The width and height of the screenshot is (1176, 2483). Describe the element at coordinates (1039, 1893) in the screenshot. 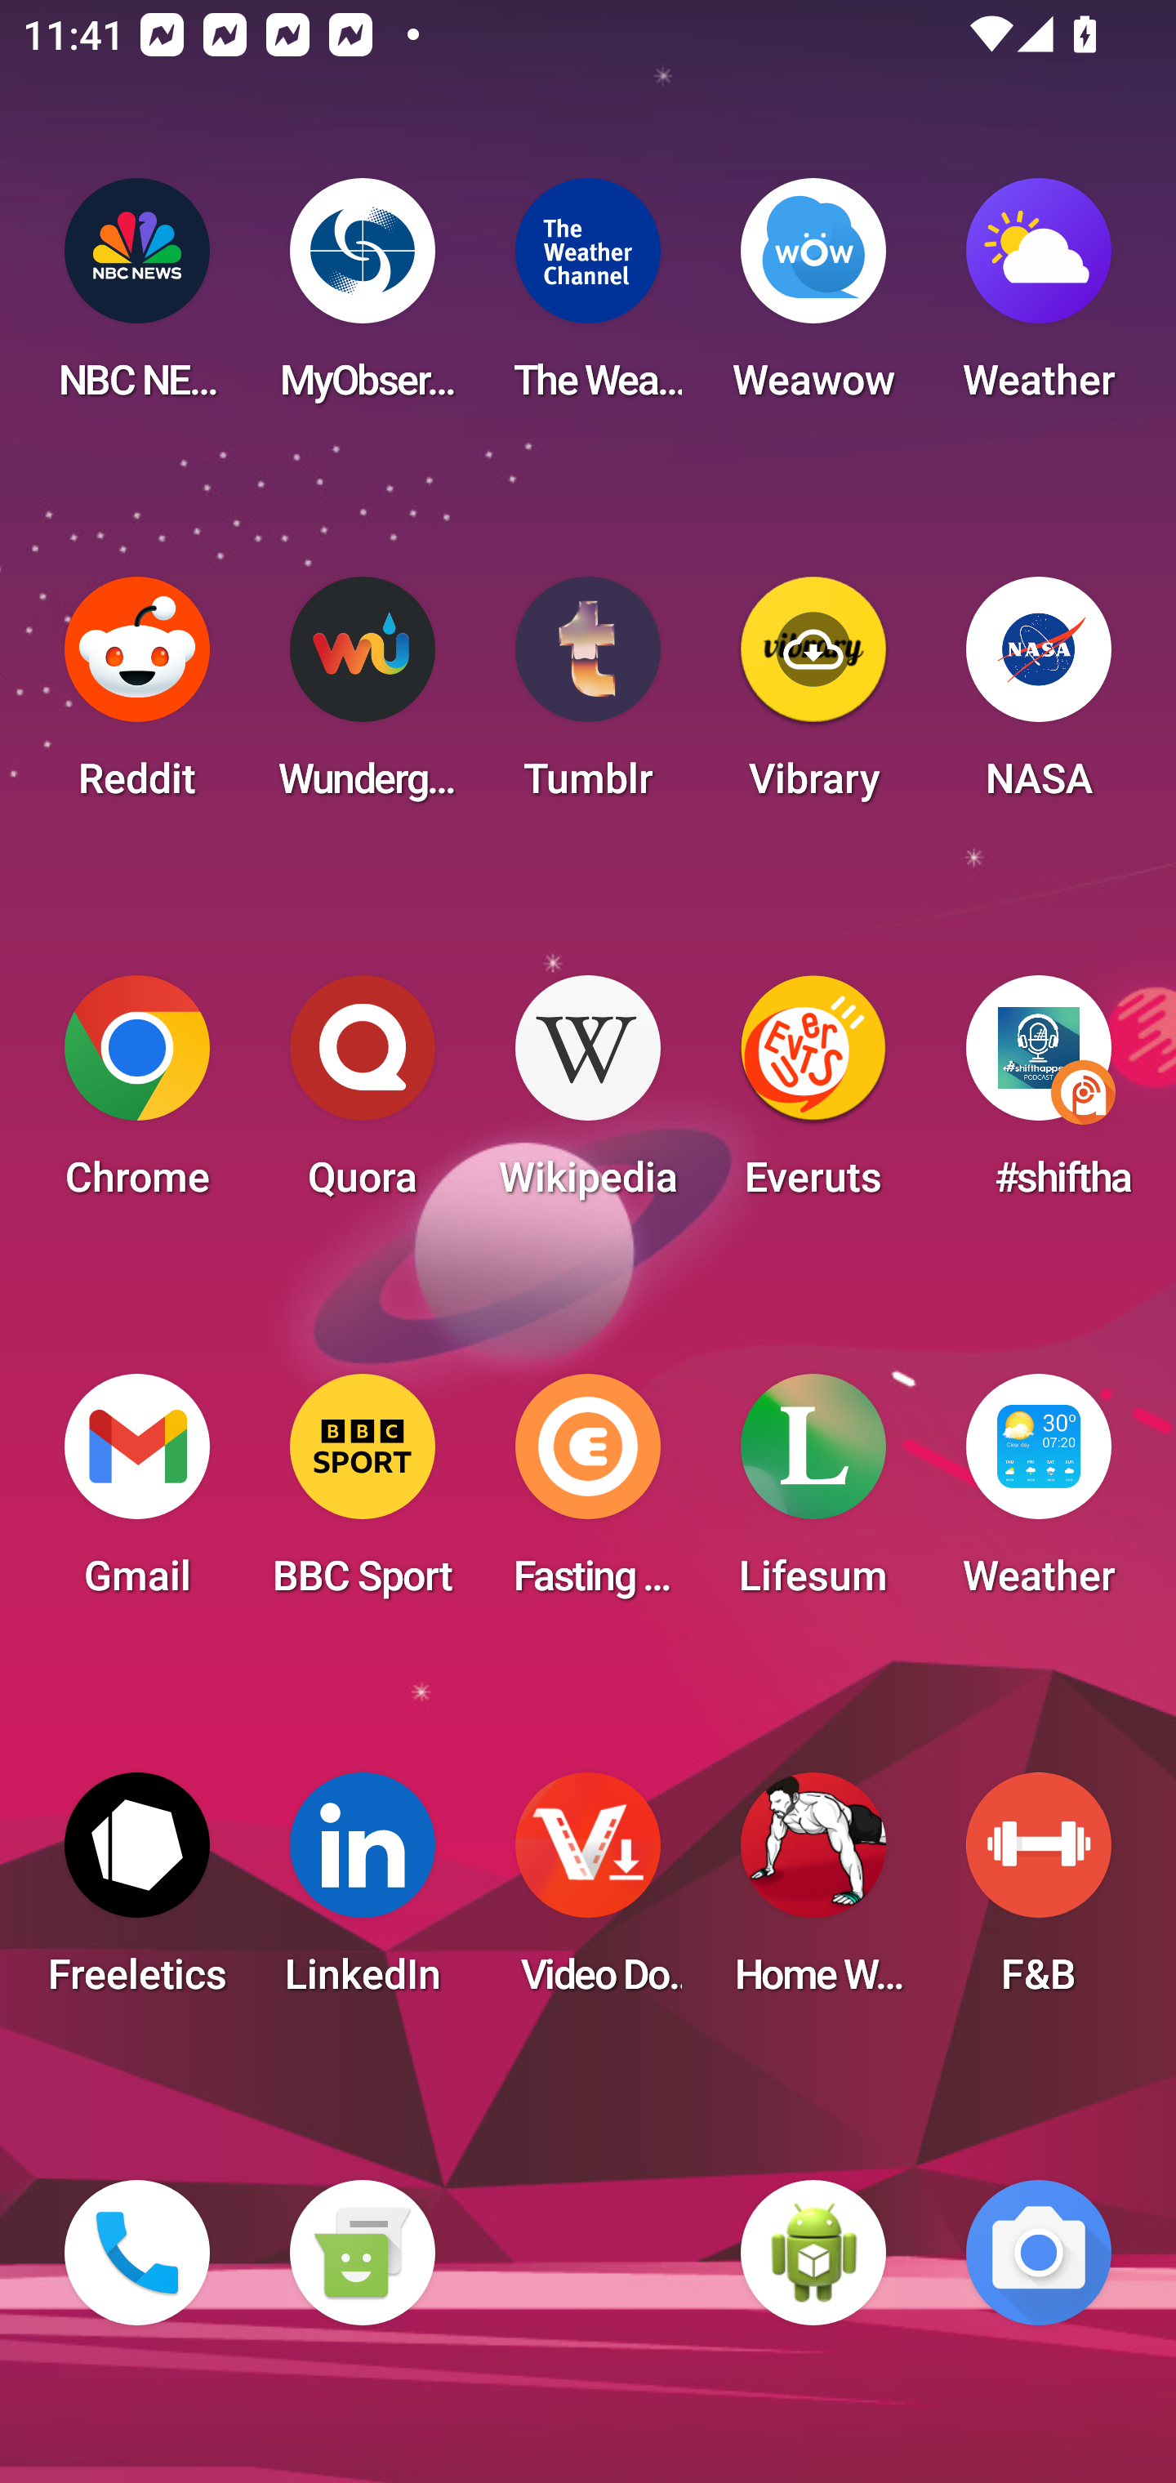

I see `F&B` at that location.